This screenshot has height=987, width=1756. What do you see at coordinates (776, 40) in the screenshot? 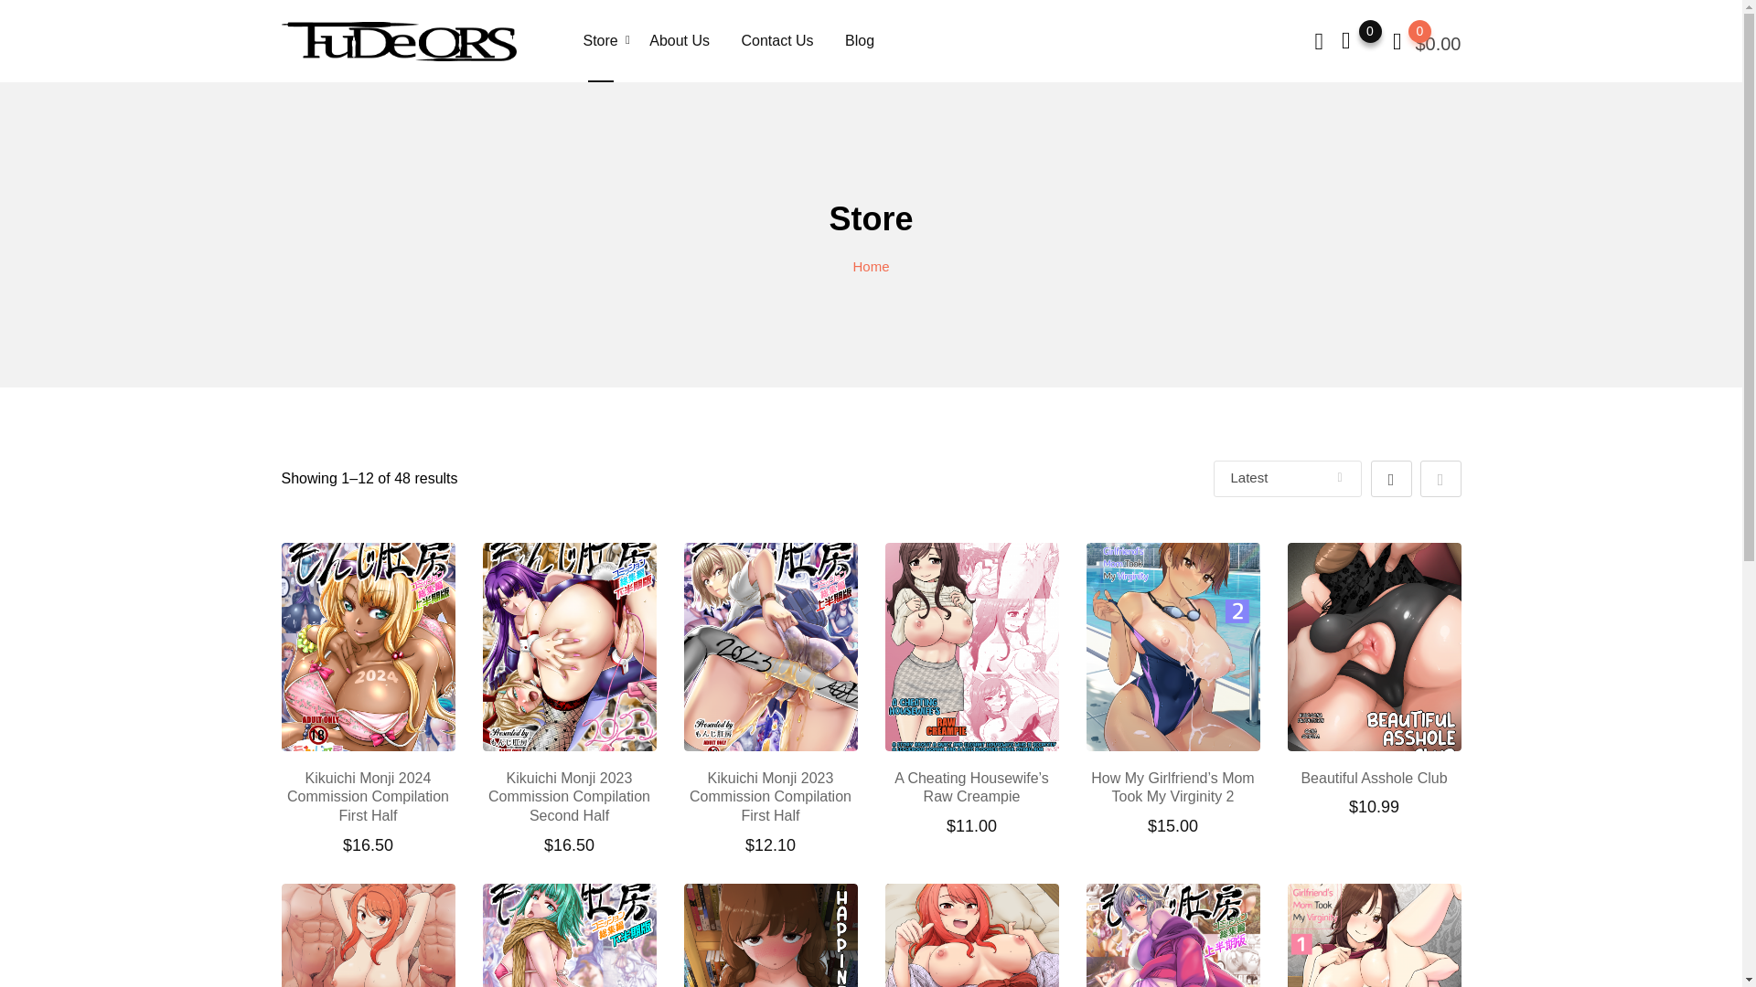
I see `Contact Us` at bounding box center [776, 40].